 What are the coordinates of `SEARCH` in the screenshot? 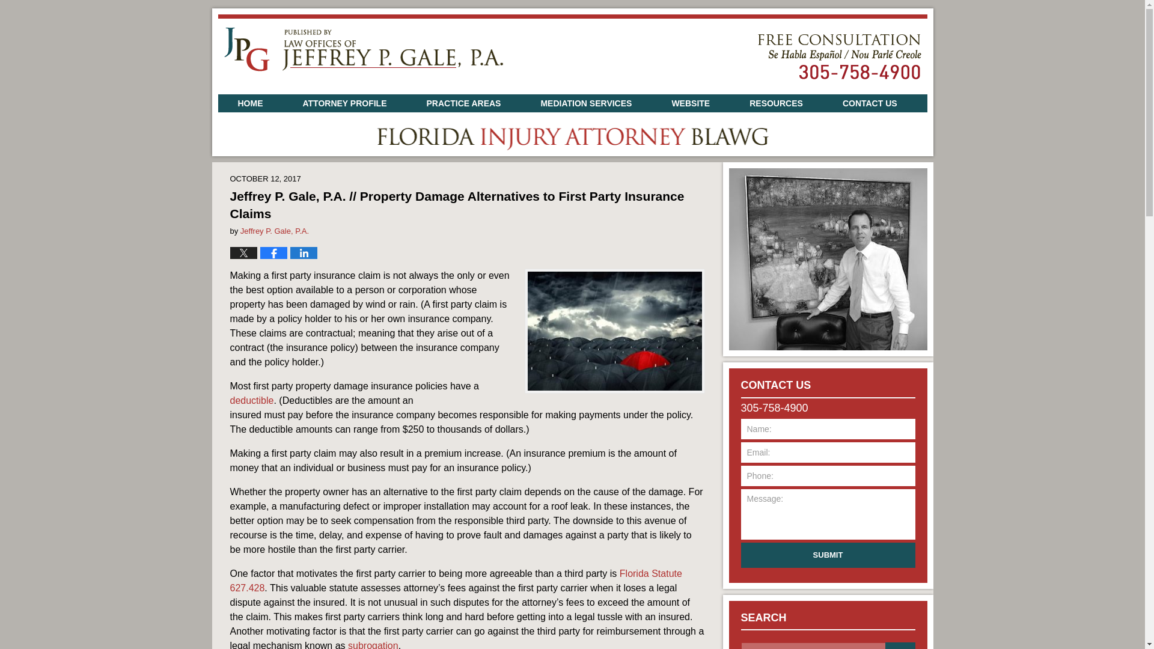 It's located at (900, 645).